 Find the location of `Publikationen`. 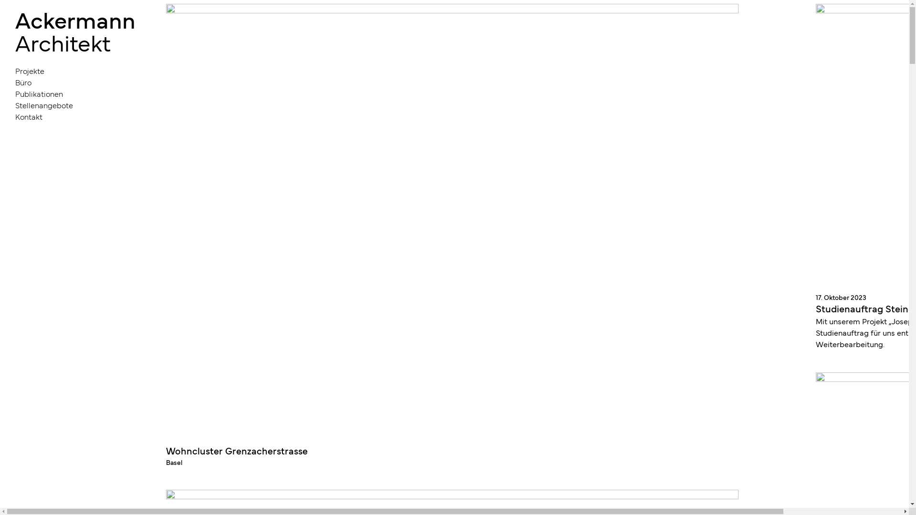

Publikationen is located at coordinates (75, 93).